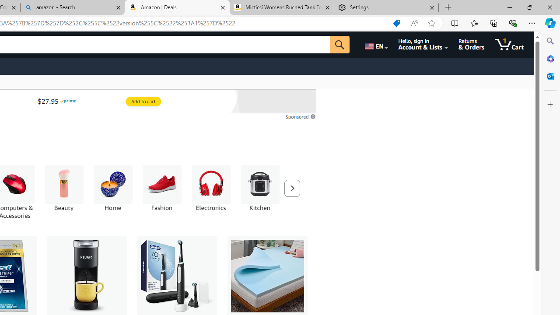  Describe the element at coordinates (509, 45) in the screenshot. I see `1 item in cart` at that location.